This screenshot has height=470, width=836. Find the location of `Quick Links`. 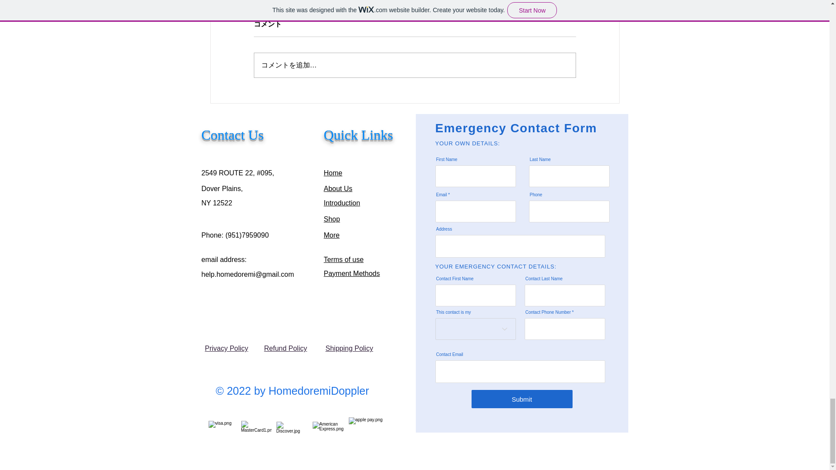

Quick Links is located at coordinates (358, 135).